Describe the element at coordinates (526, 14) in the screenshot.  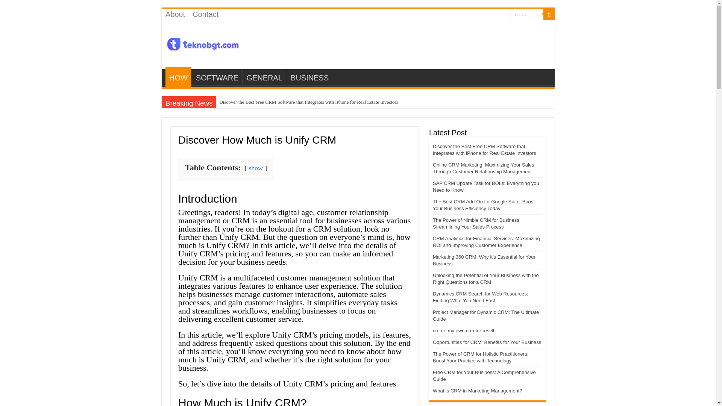
I see `Search` at that location.